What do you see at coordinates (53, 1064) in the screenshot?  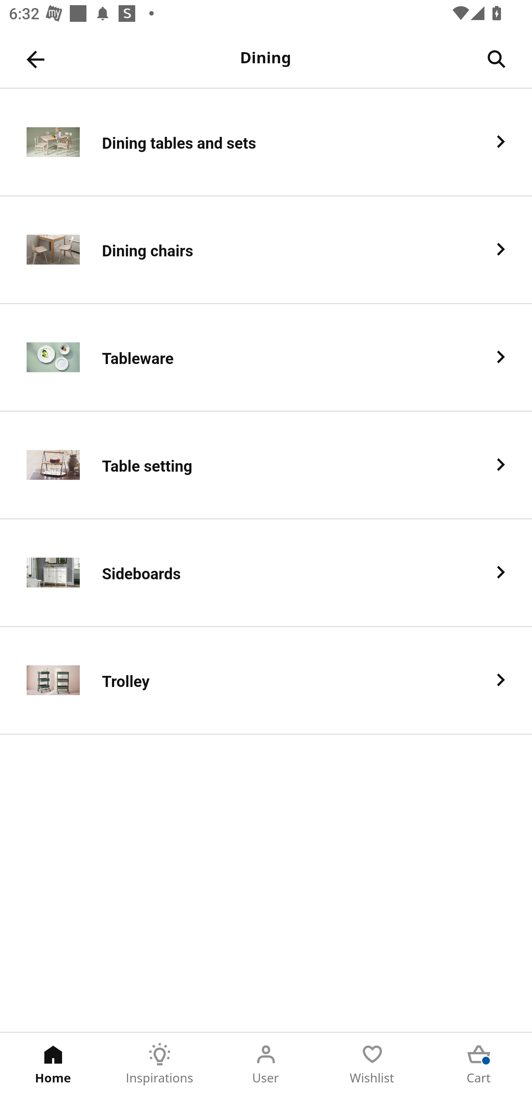 I see `Home
Tab 1 of 5` at bounding box center [53, 1064].